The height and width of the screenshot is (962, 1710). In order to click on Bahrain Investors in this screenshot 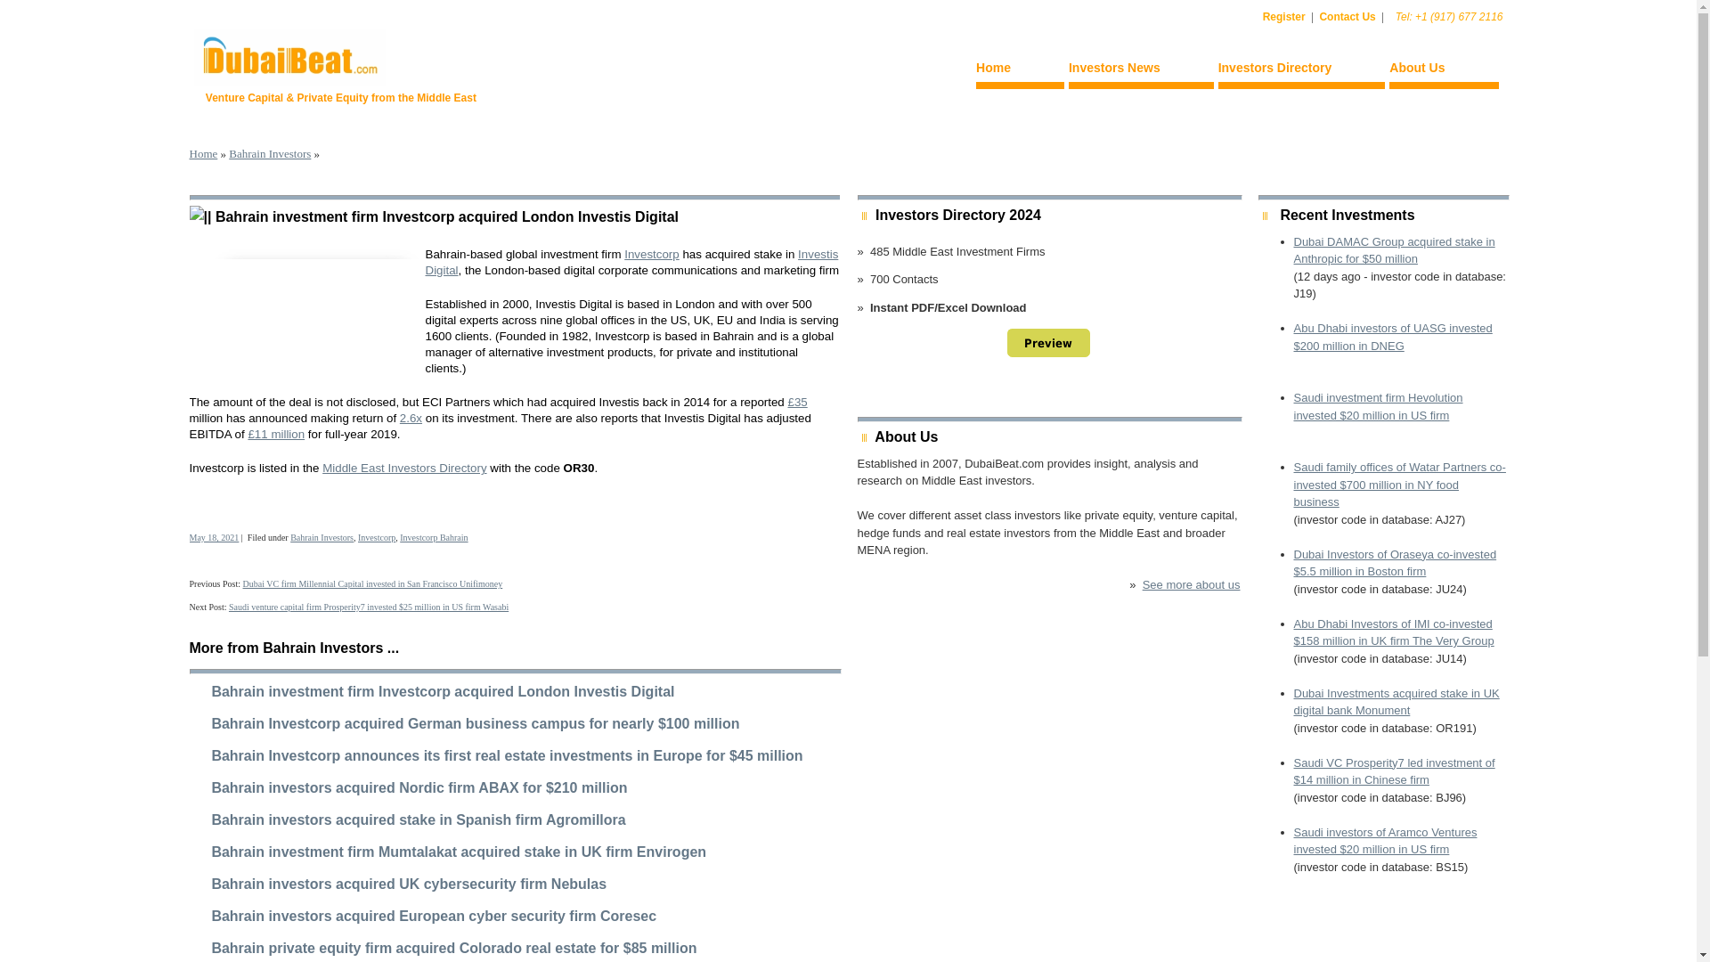, I will do `click(270, 153)`.